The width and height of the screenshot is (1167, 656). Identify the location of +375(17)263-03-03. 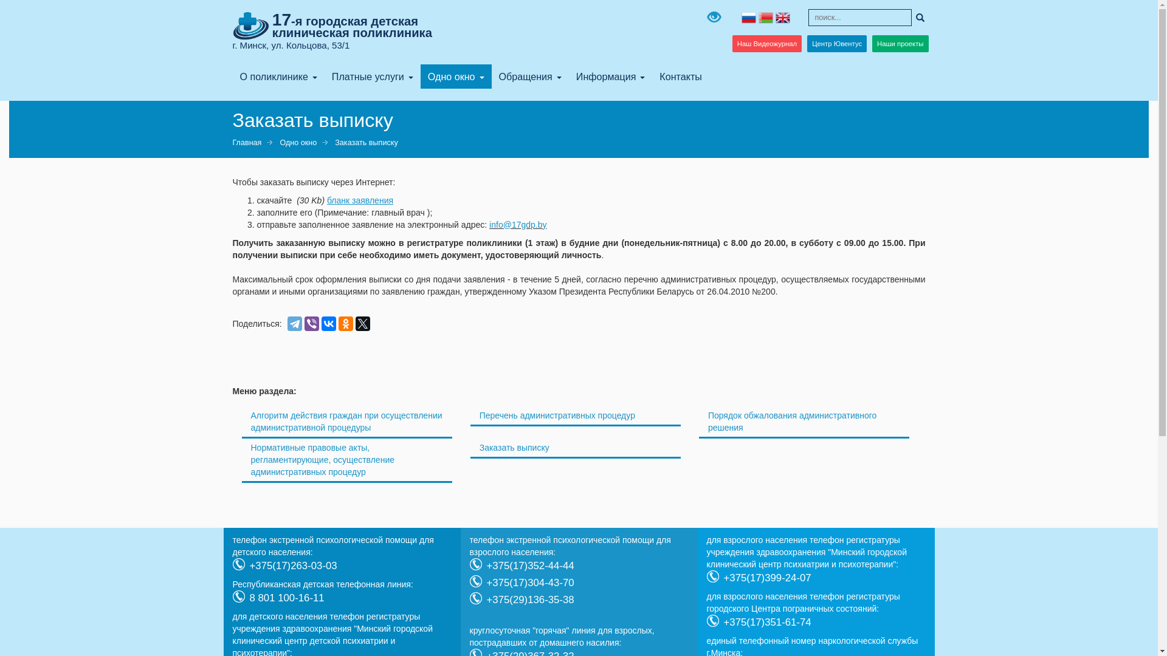
(293, 566).